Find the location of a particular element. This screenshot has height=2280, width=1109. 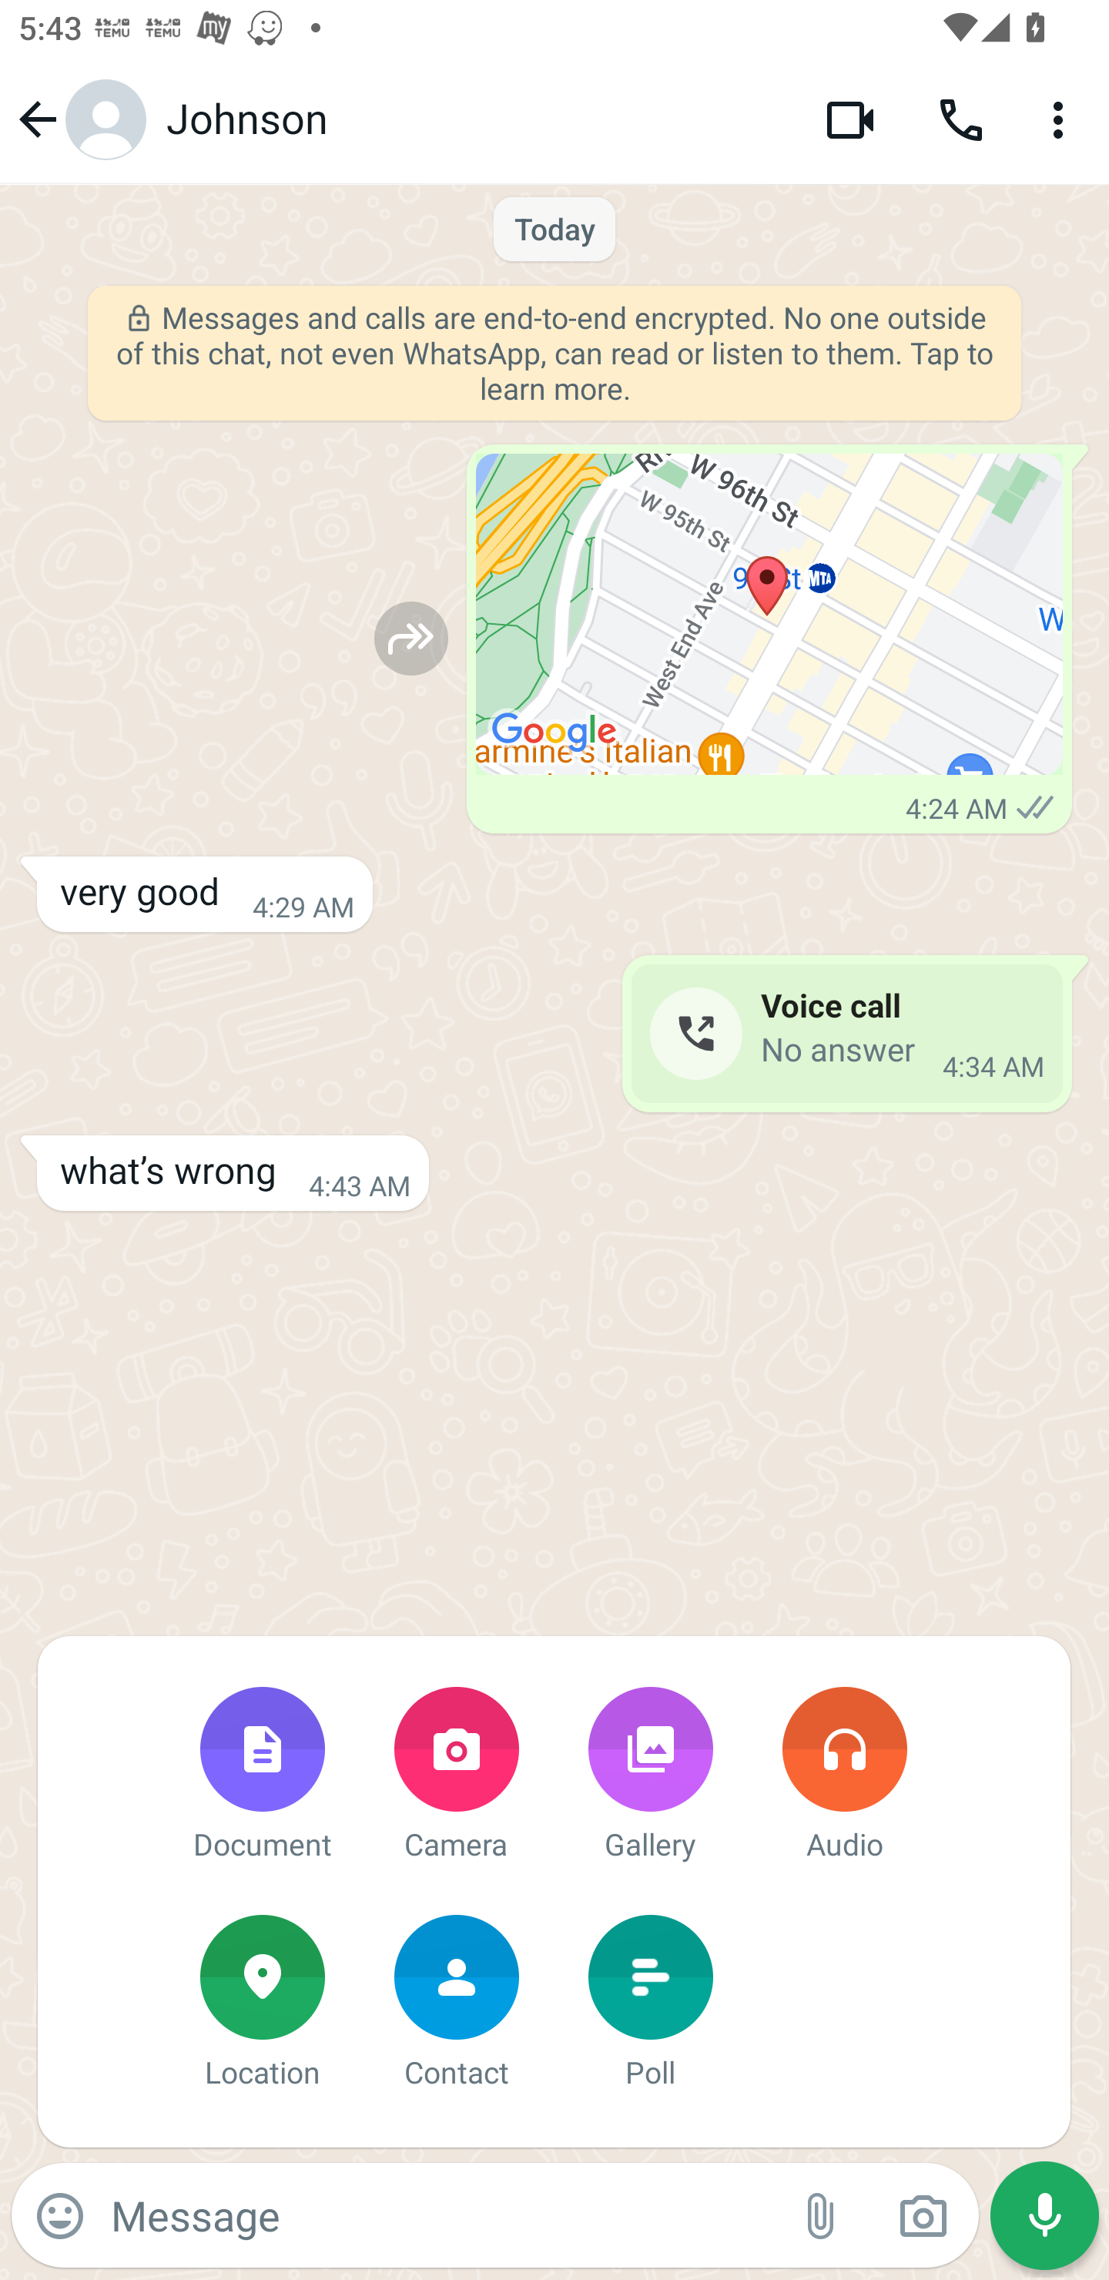

Poll is located at coordinates (650, 2004).